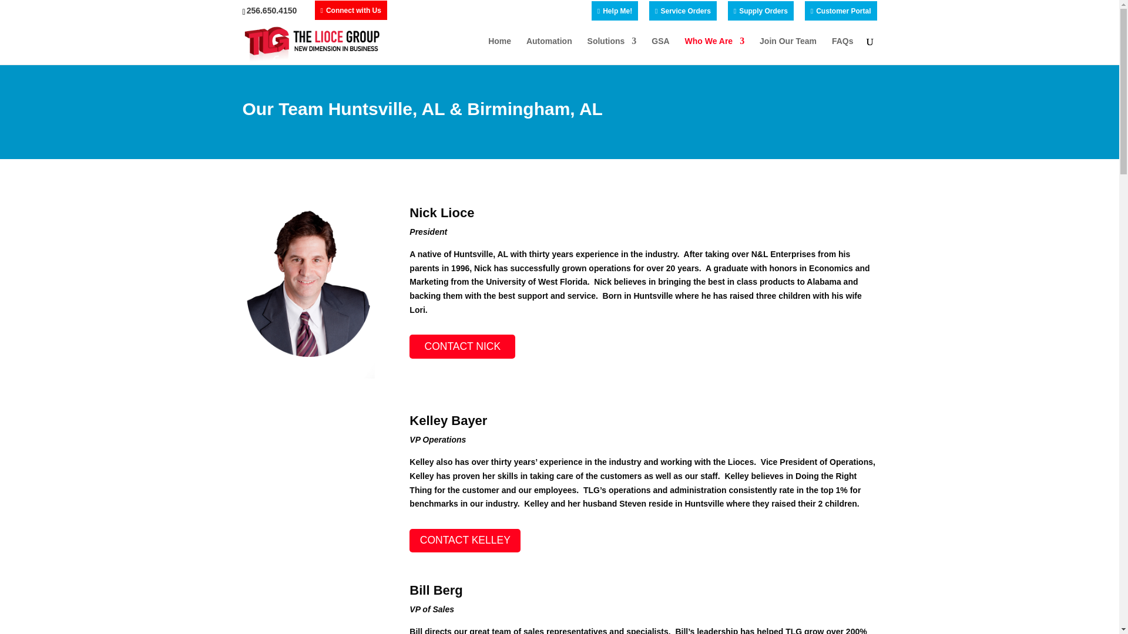  I want to click on Help Me!, so click(615, 13).